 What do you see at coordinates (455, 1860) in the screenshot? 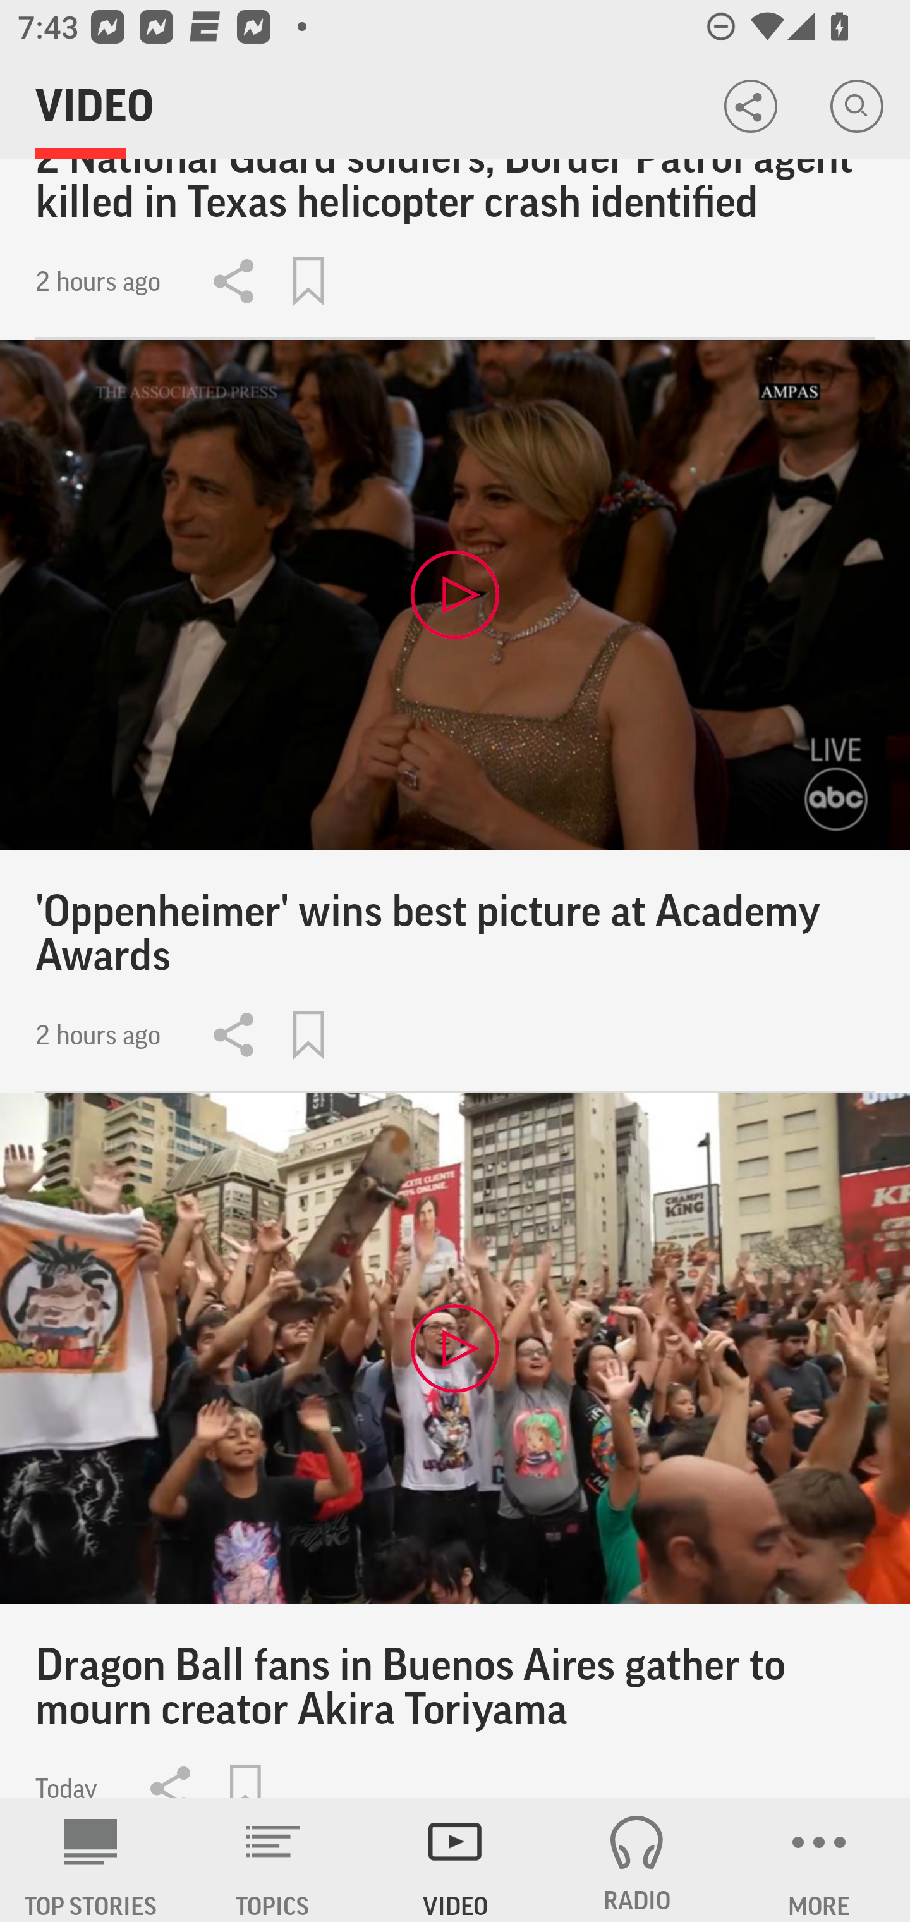
I see `VIDEO` at bounding box center [455, 1860].